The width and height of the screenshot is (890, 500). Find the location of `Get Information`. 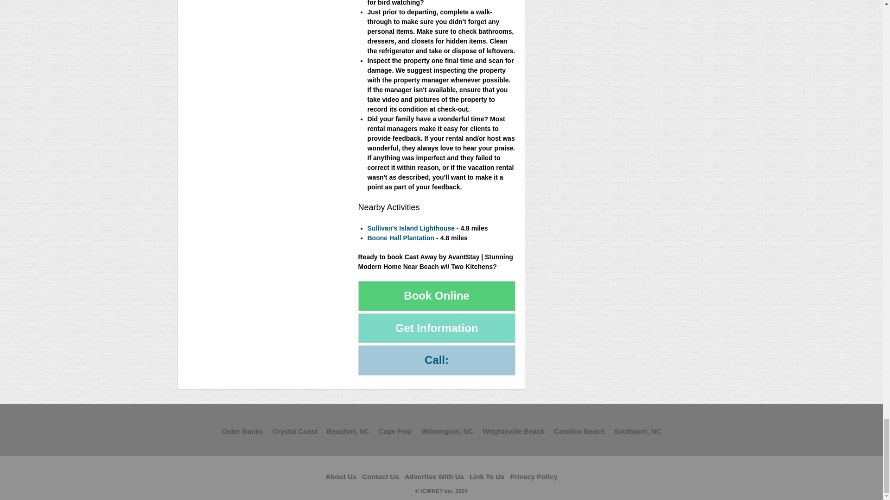

Get Information is located at coordinates (436, 328).